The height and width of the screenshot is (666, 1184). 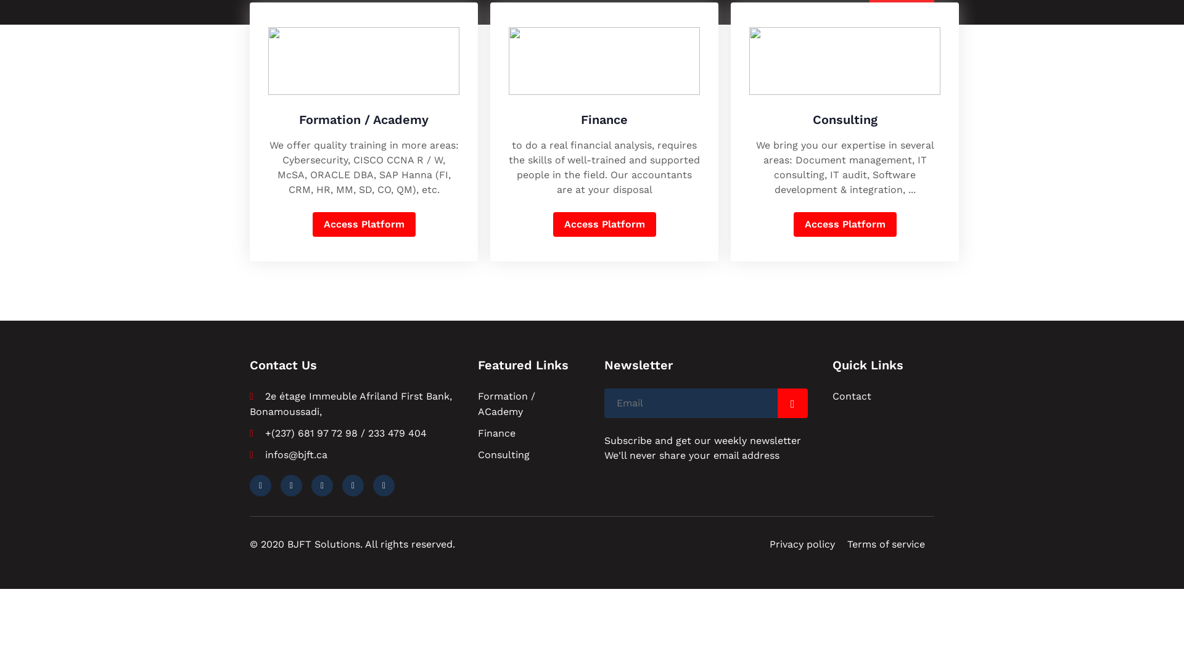 What do you see at coordinates (289, 455) in the screenshot?
I see `infos@bjft.ca` at bounding box center [289, 455].